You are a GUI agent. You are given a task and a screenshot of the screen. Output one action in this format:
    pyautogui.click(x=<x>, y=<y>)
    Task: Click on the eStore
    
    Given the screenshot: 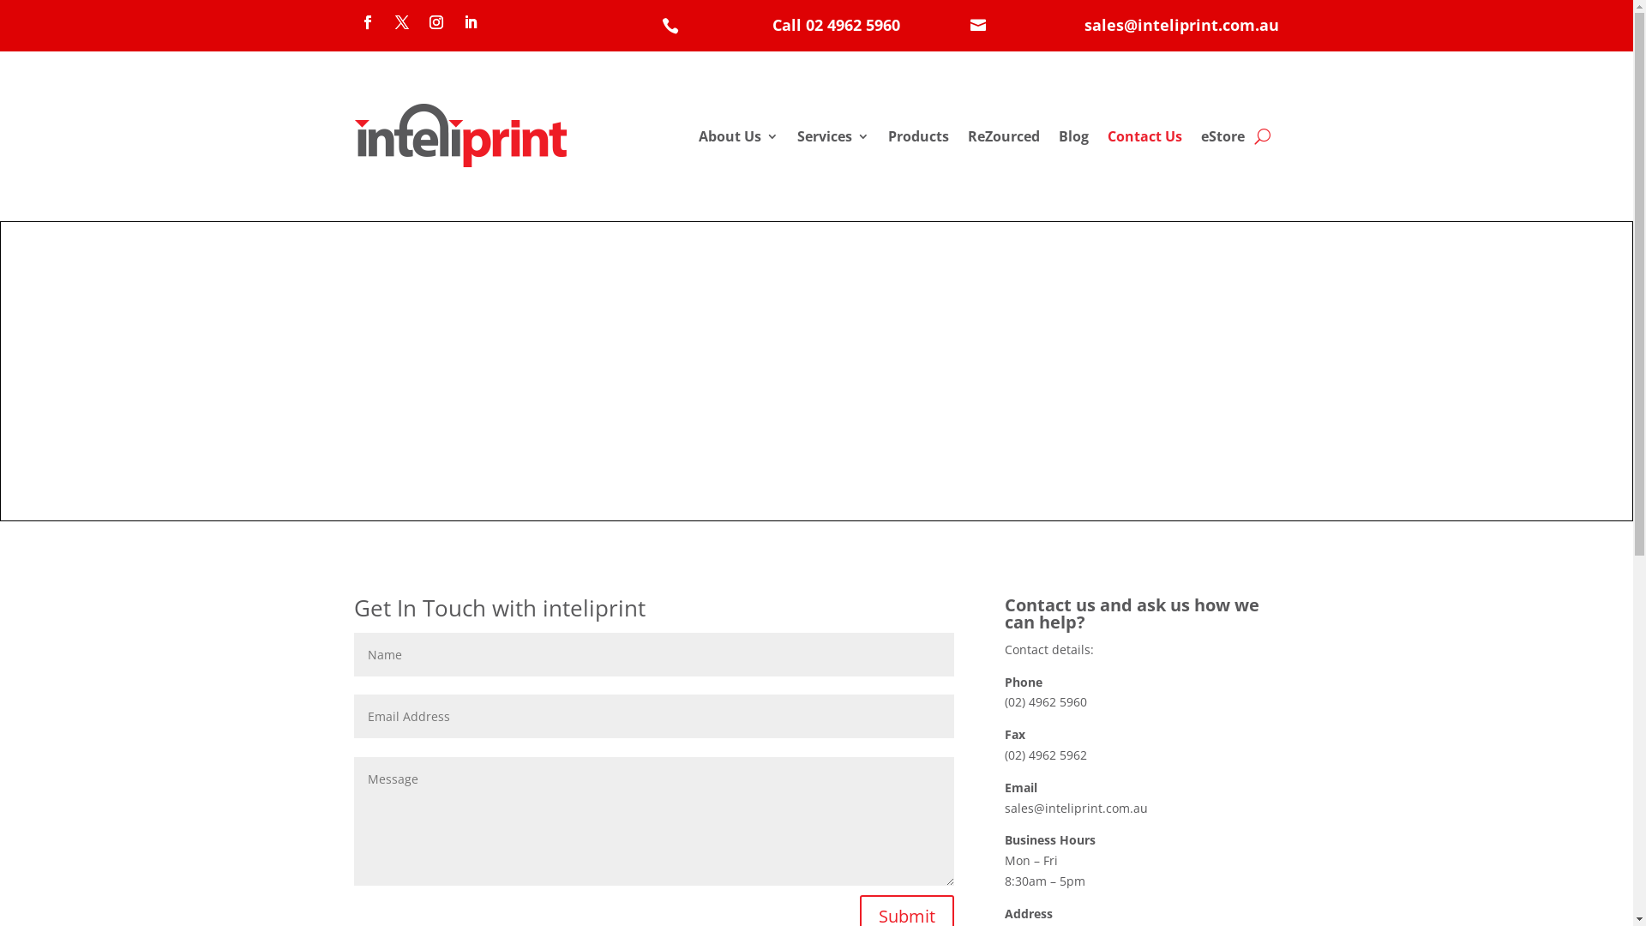 What is the action you would take?
    pyautogui.click(x=1222, y=136)
    